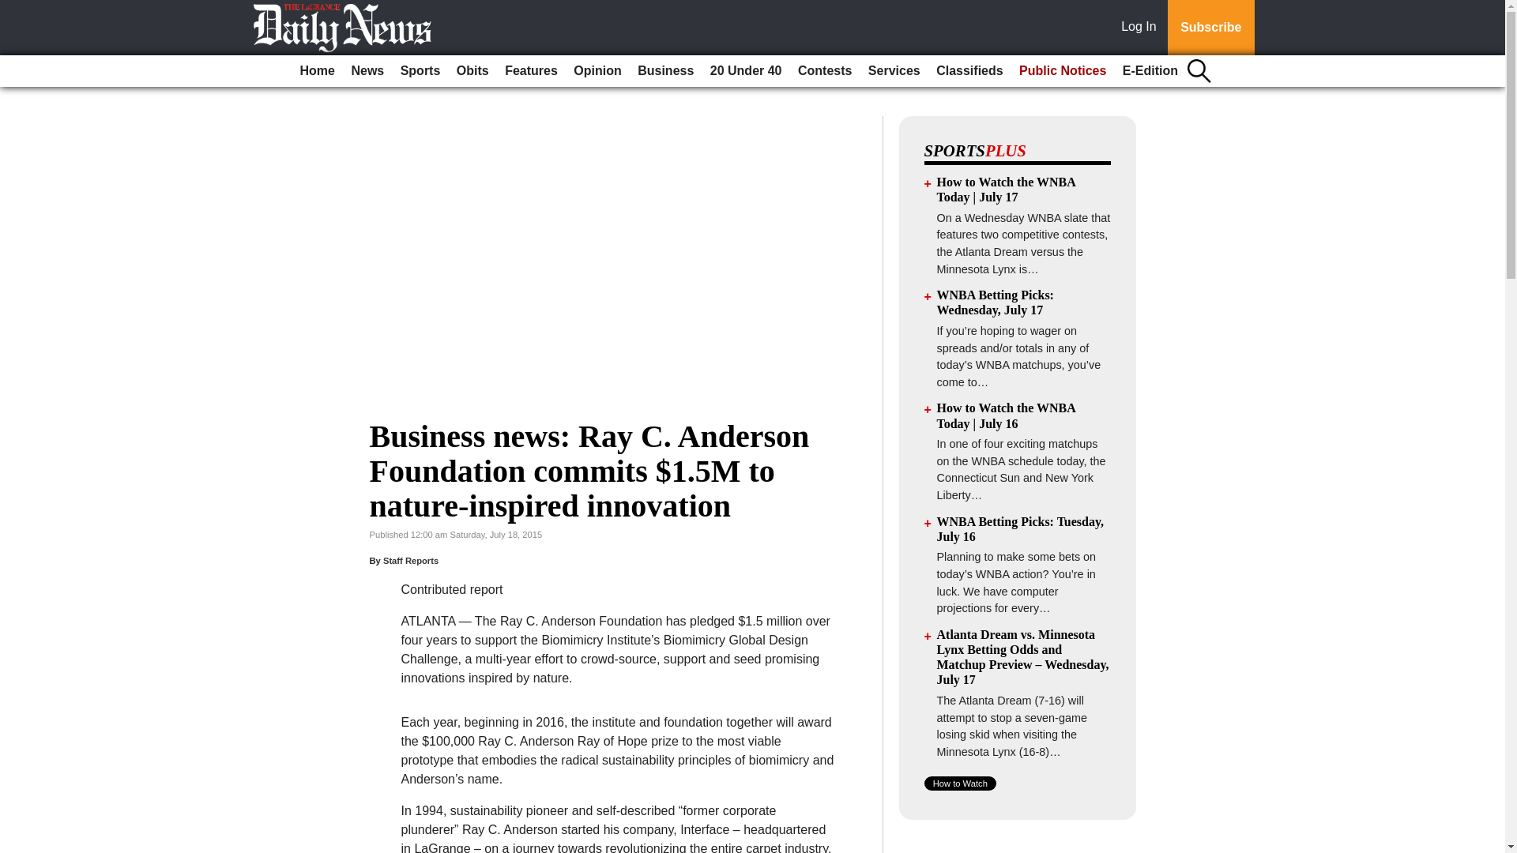 Image resolution: width=1517 pixels, height=853 pixels. What do you see at coordinates (825, 71) in the screenshot?
I see `Contests` at bounding box center [825, 71].